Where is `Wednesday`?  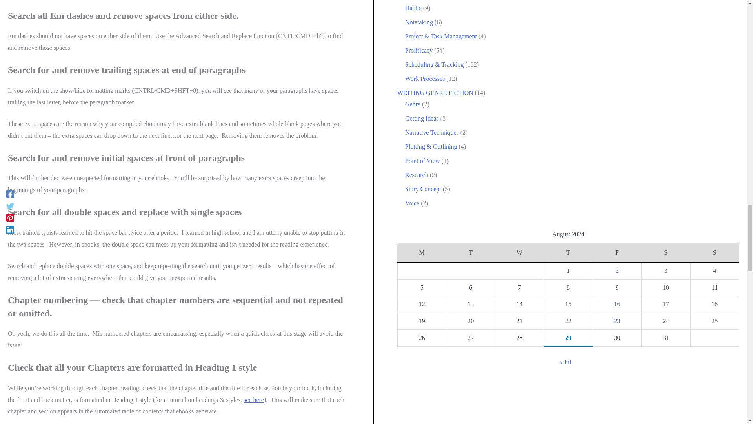 Wednesday is located at coordinates (519, 252).